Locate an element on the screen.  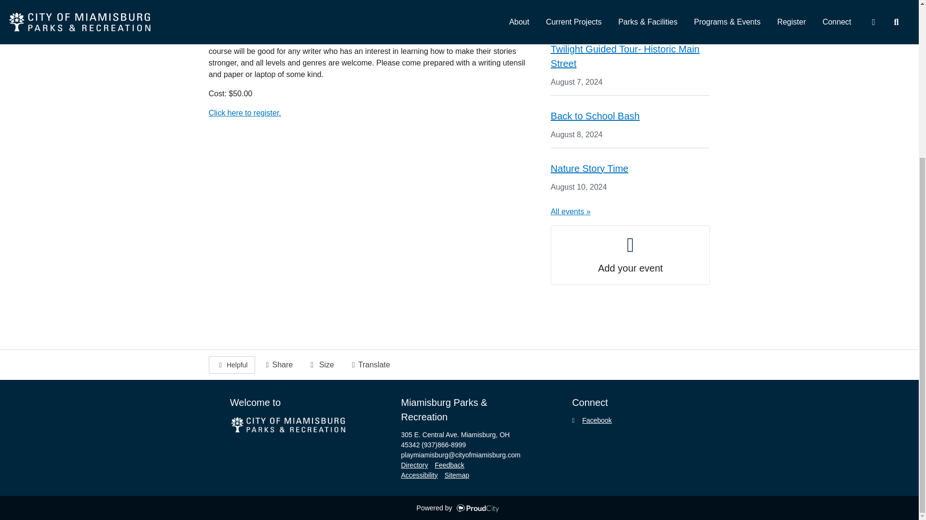
Share is located at coordinates (278, 365).